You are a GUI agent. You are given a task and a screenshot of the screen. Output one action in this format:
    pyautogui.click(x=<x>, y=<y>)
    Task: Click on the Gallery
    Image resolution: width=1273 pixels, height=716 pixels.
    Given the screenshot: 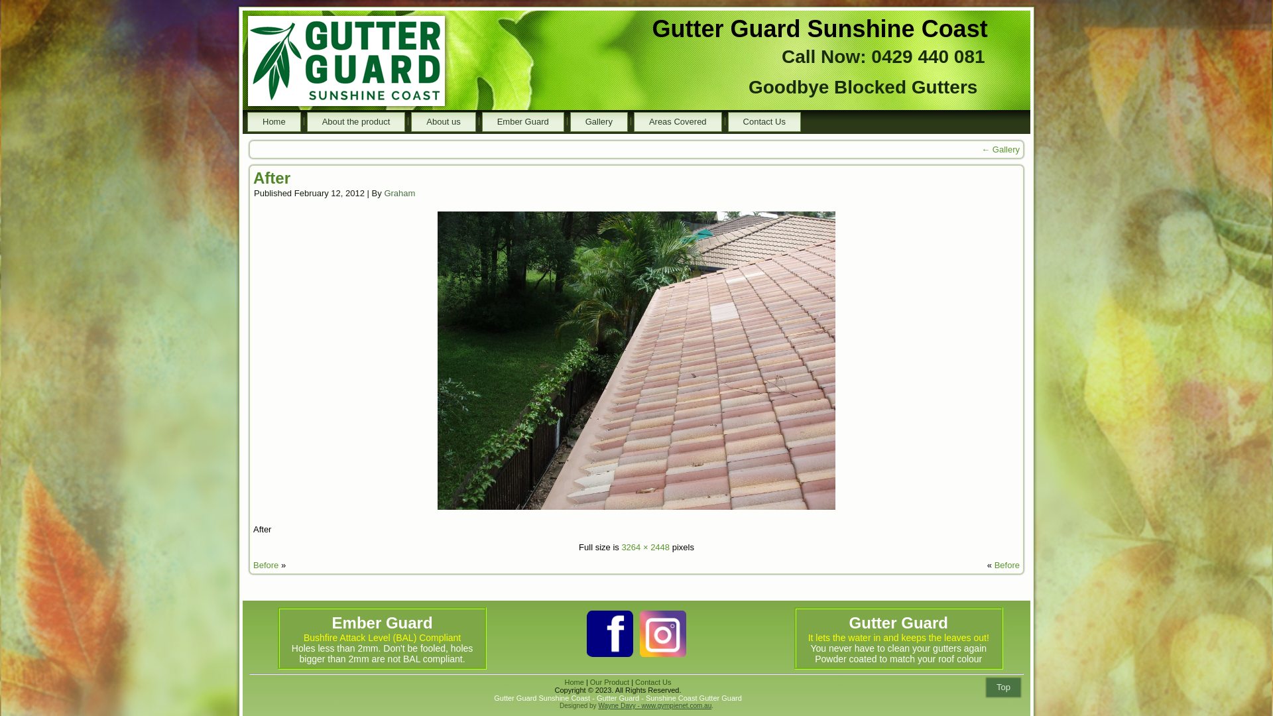 What is the action you would take?
    pyautogui.click(x=599, y=122)
    